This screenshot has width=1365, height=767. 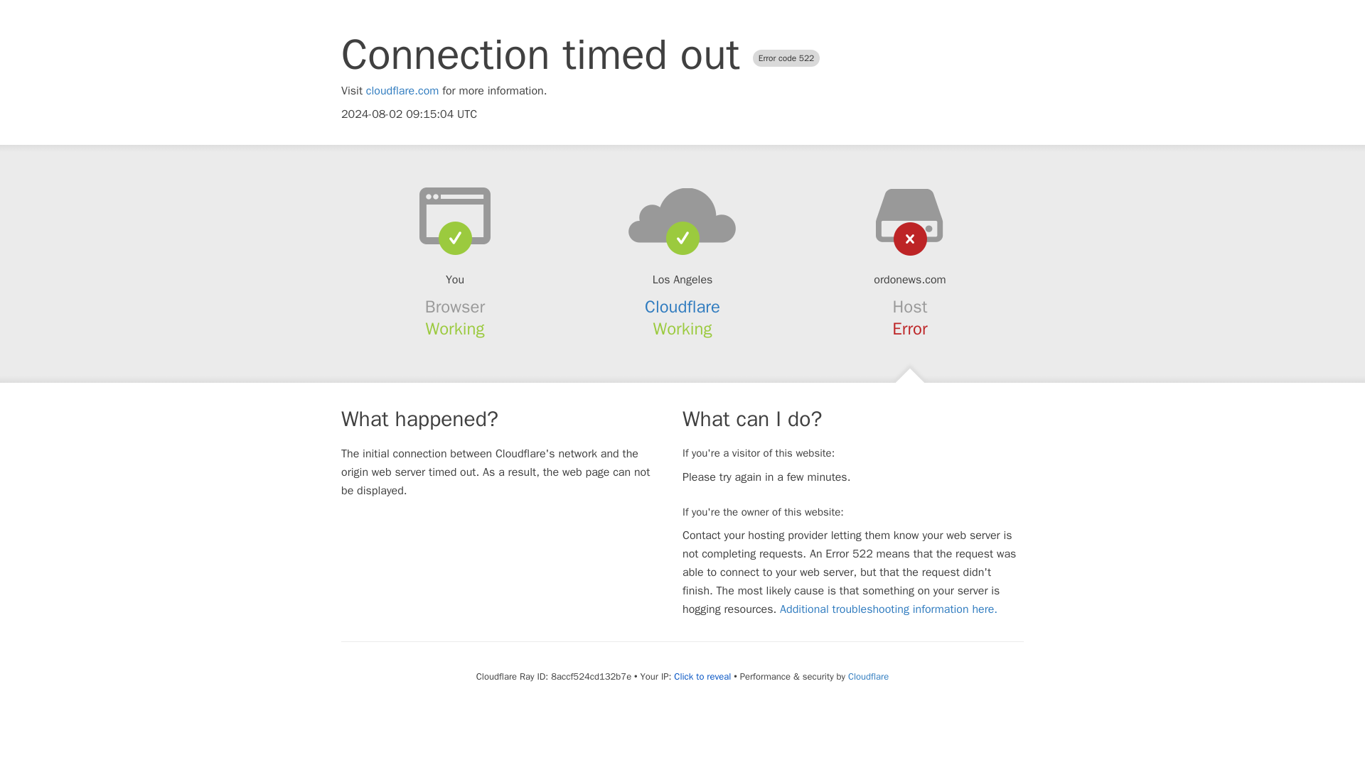 What do you see at coordinates (702, 676) in the screenshot?
I see `Click to reveal` at bounding box center [702, 676].